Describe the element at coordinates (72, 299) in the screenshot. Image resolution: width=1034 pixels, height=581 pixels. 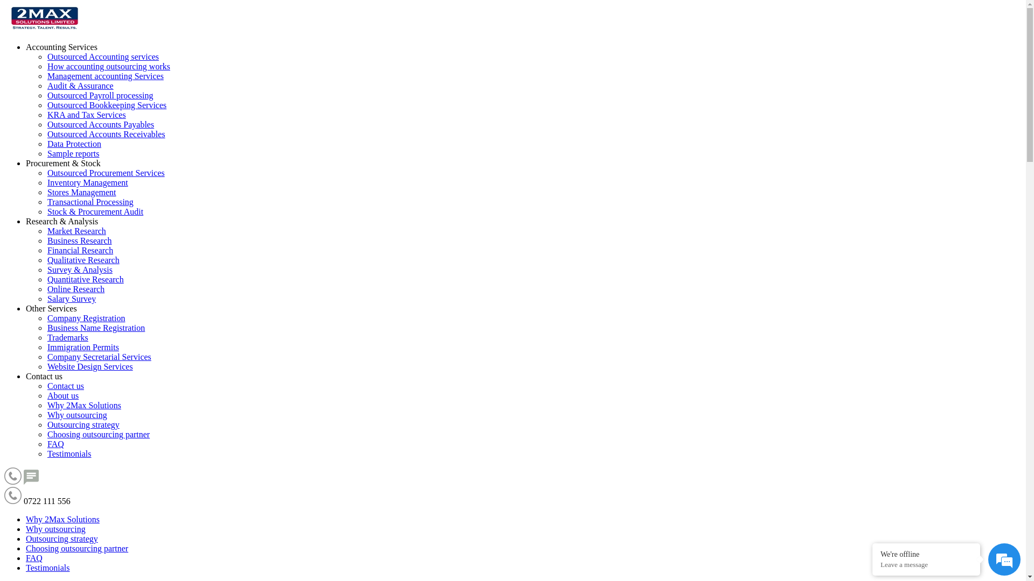
I see `Salary Survey` at that location.